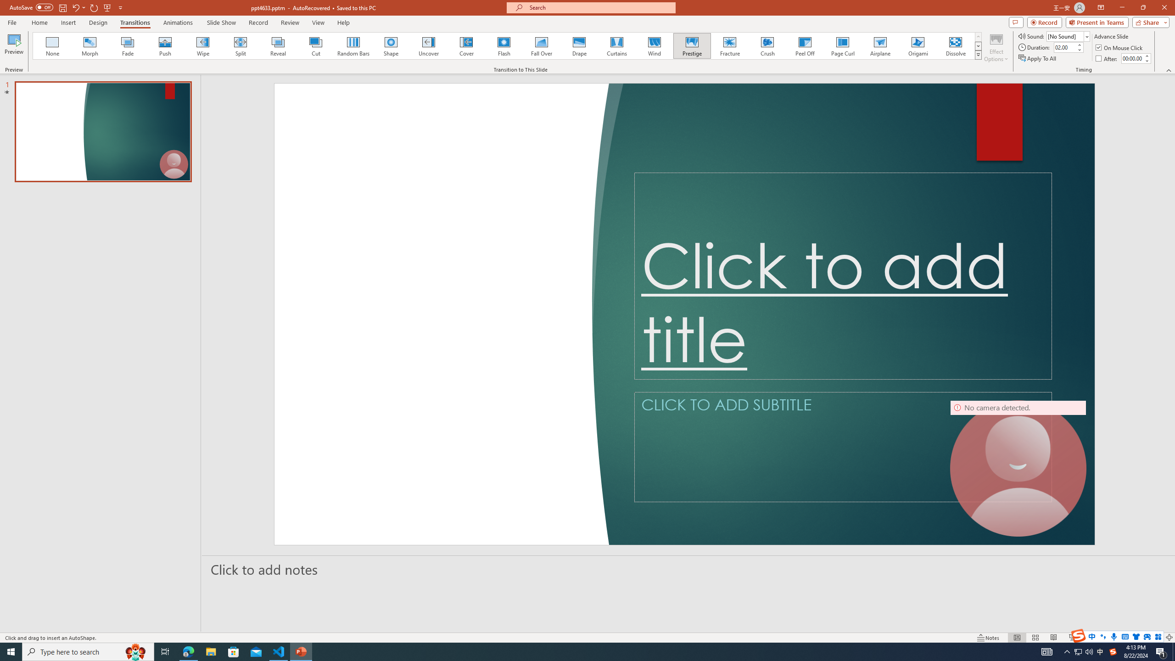 This screenshot has width=1175, height=661. I want to click on None, so click(53, 46).